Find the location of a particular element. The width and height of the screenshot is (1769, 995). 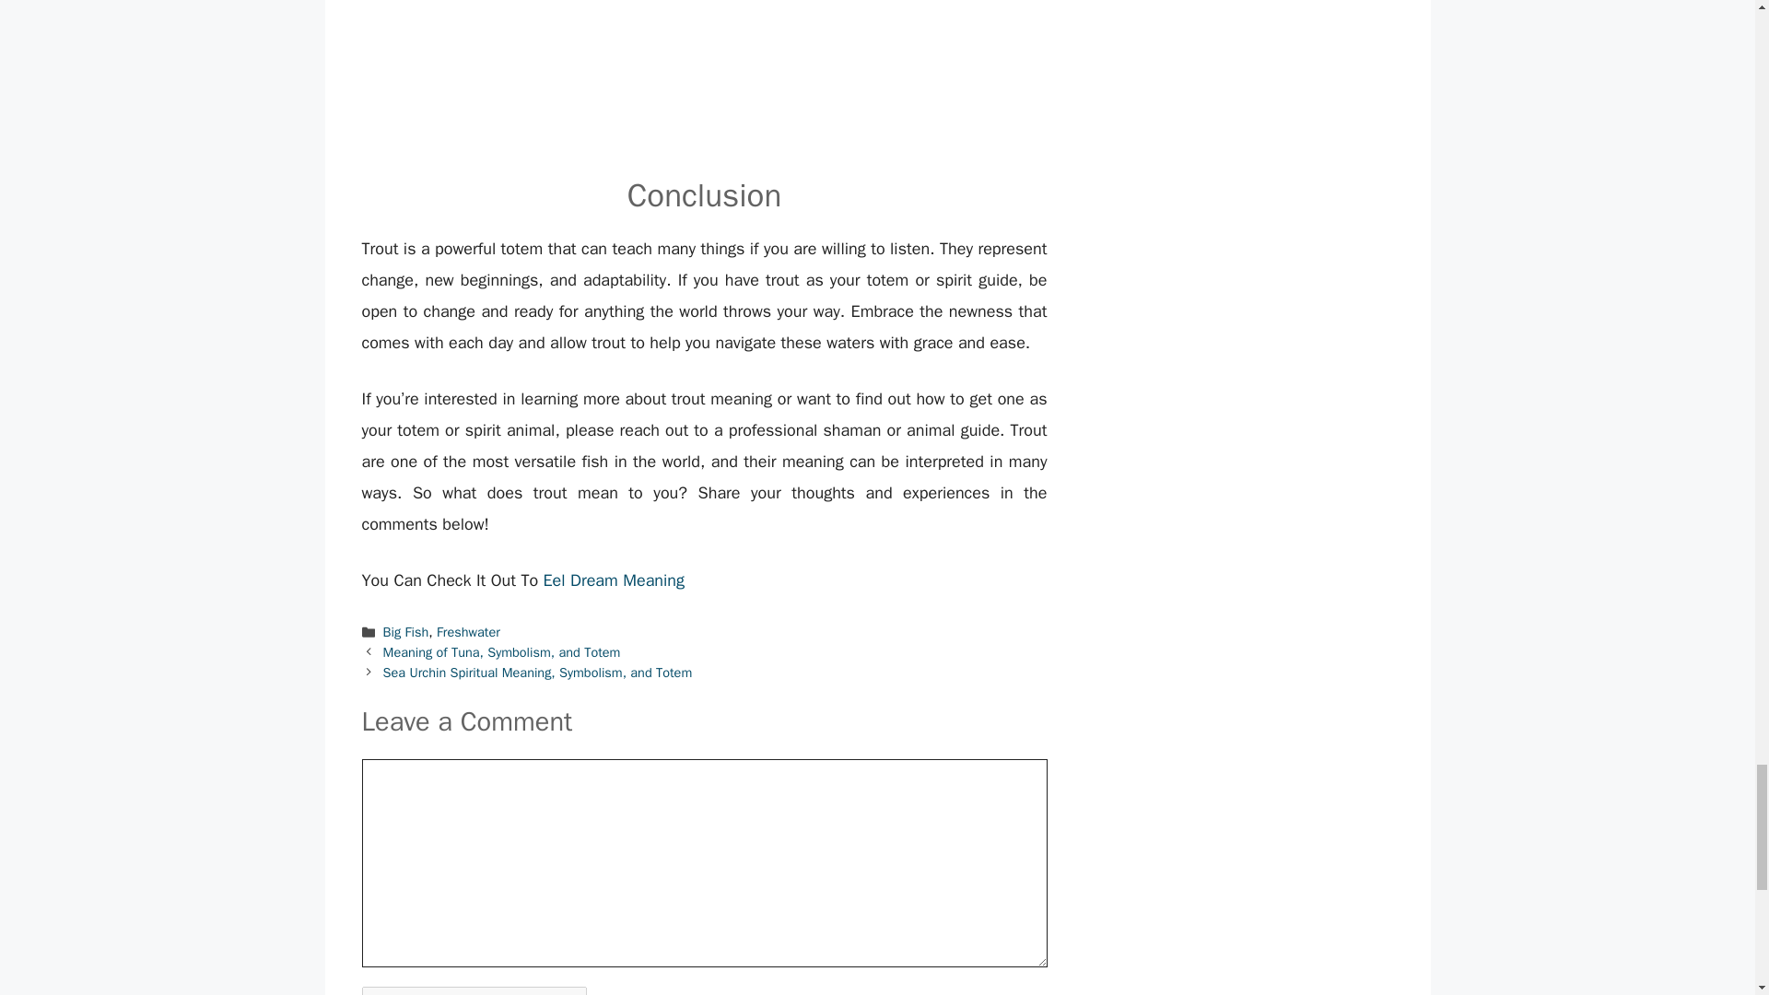

Sea Urchin Spiritual Meaning, Symbolism, and Totem is located at coordinates (538, 673).